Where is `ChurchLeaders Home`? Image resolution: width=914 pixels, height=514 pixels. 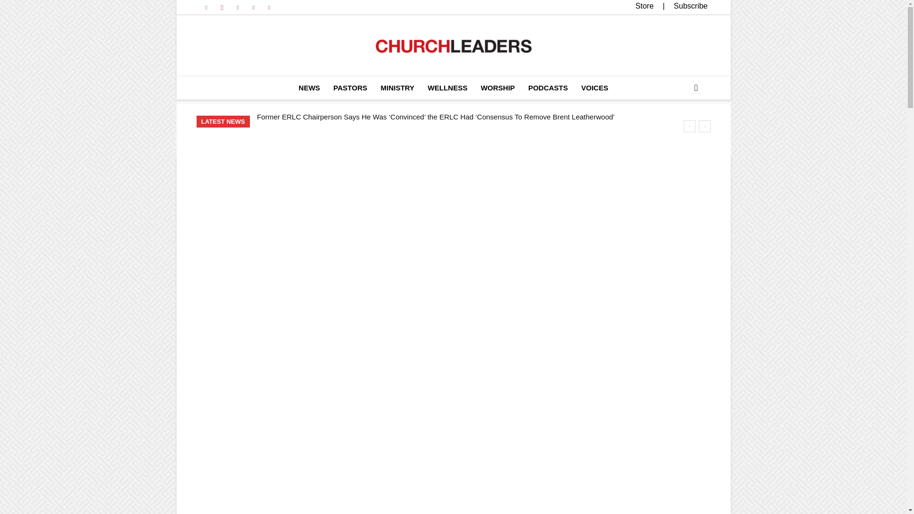
ChurchLeaders Home is located at coordinates (453, 46).